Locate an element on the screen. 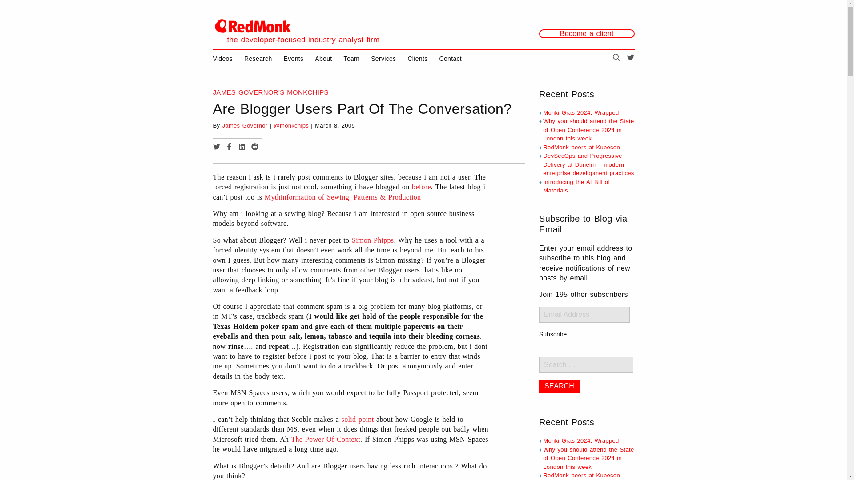 The width and height of the screenshot is (854, 480). Videos is located at coordinates (222, 59).